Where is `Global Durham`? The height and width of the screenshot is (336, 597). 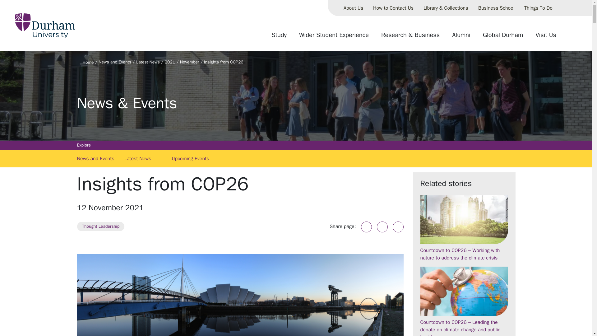
Global Durham is located at coordinates (503, 37).